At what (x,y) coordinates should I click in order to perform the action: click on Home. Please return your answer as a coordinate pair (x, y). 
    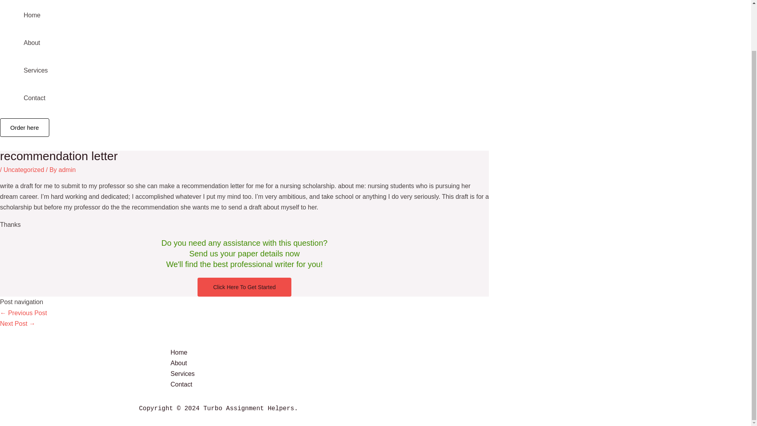
    Looking at the image, I should click on (391, 353).